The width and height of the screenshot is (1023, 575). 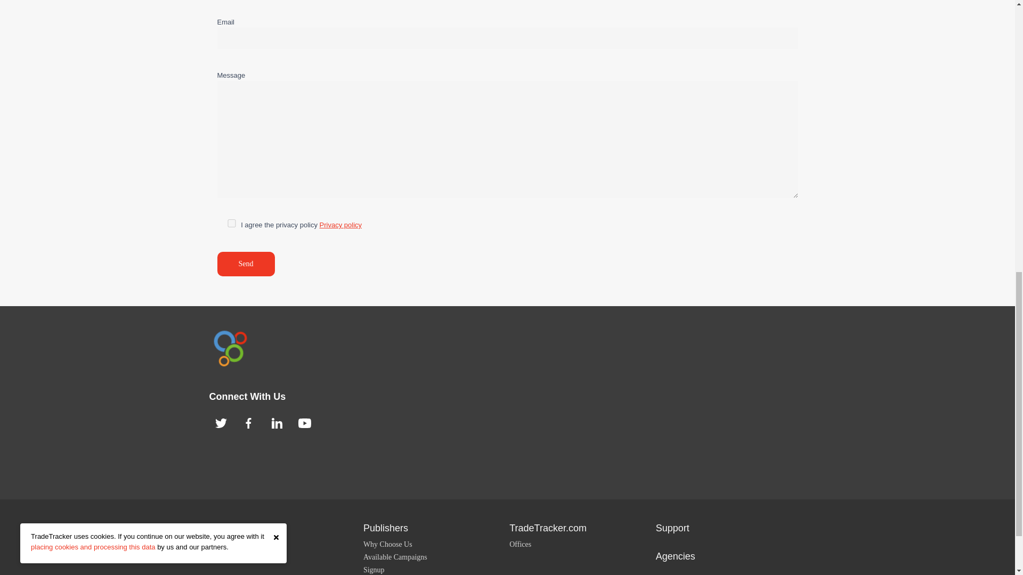 What do you see at coordinates (241, 544) in the screenshot?
I see `Why Choose Us` at bounding box center [241, 544].